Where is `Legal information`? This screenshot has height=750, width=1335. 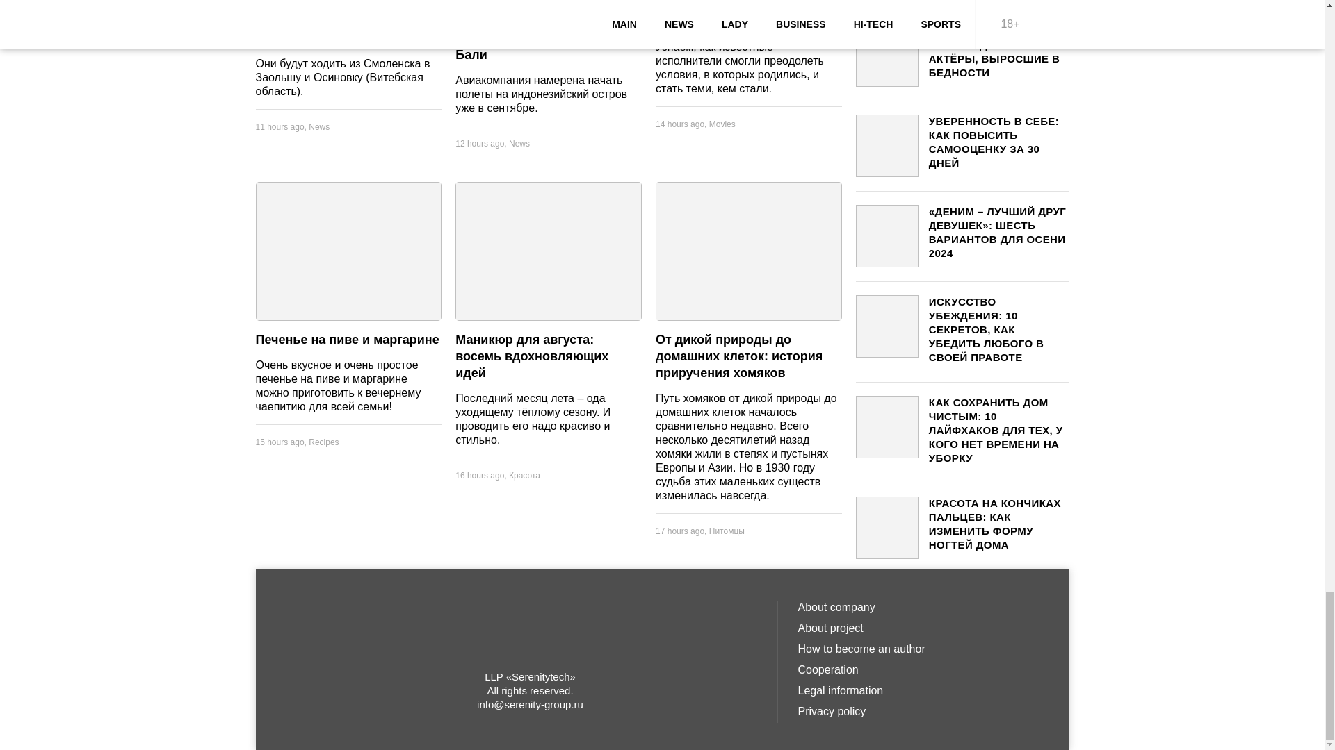
Legal information is located at coordinates (923, 690).